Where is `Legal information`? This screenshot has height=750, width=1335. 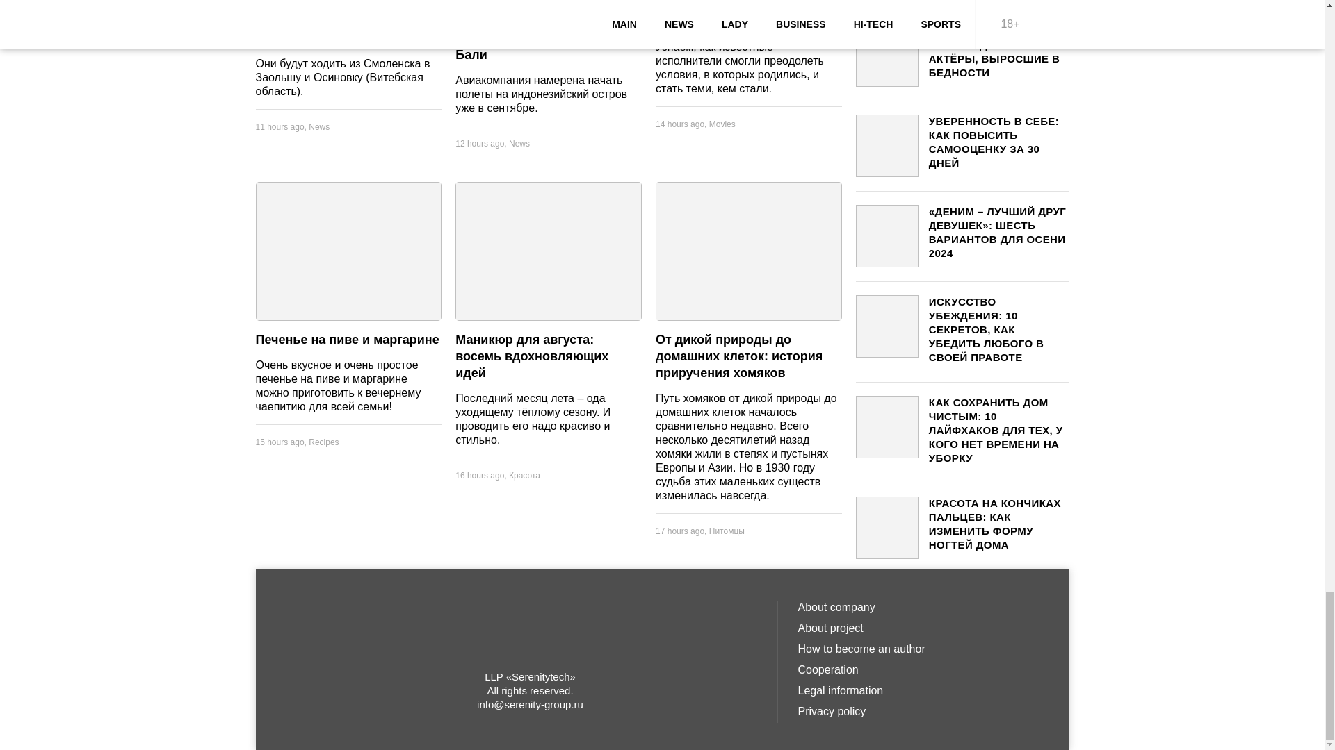
Legal information is located at coordinates (923, 690).